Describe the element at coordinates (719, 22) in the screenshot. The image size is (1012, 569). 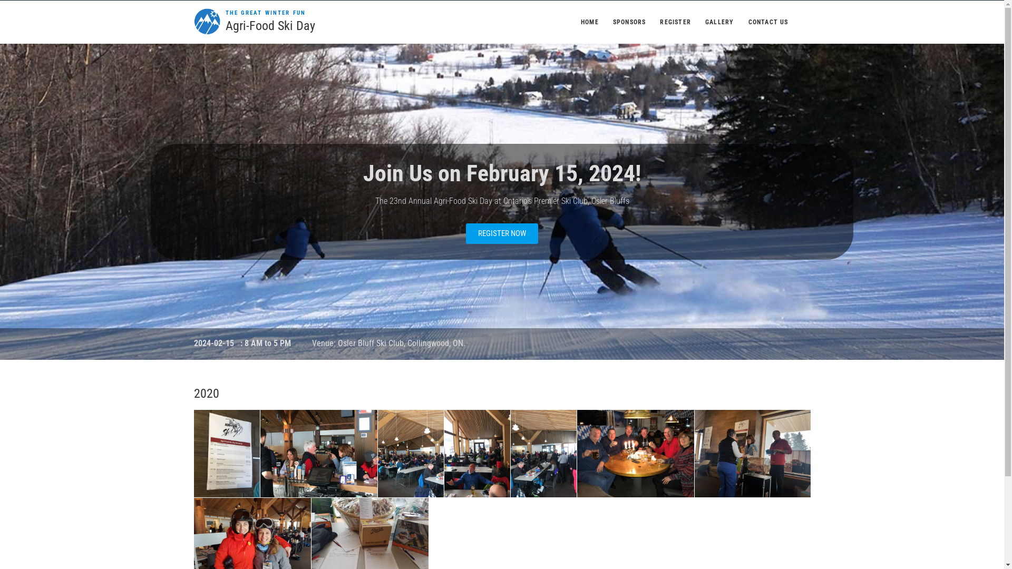
I see `GALLERY` at that location.